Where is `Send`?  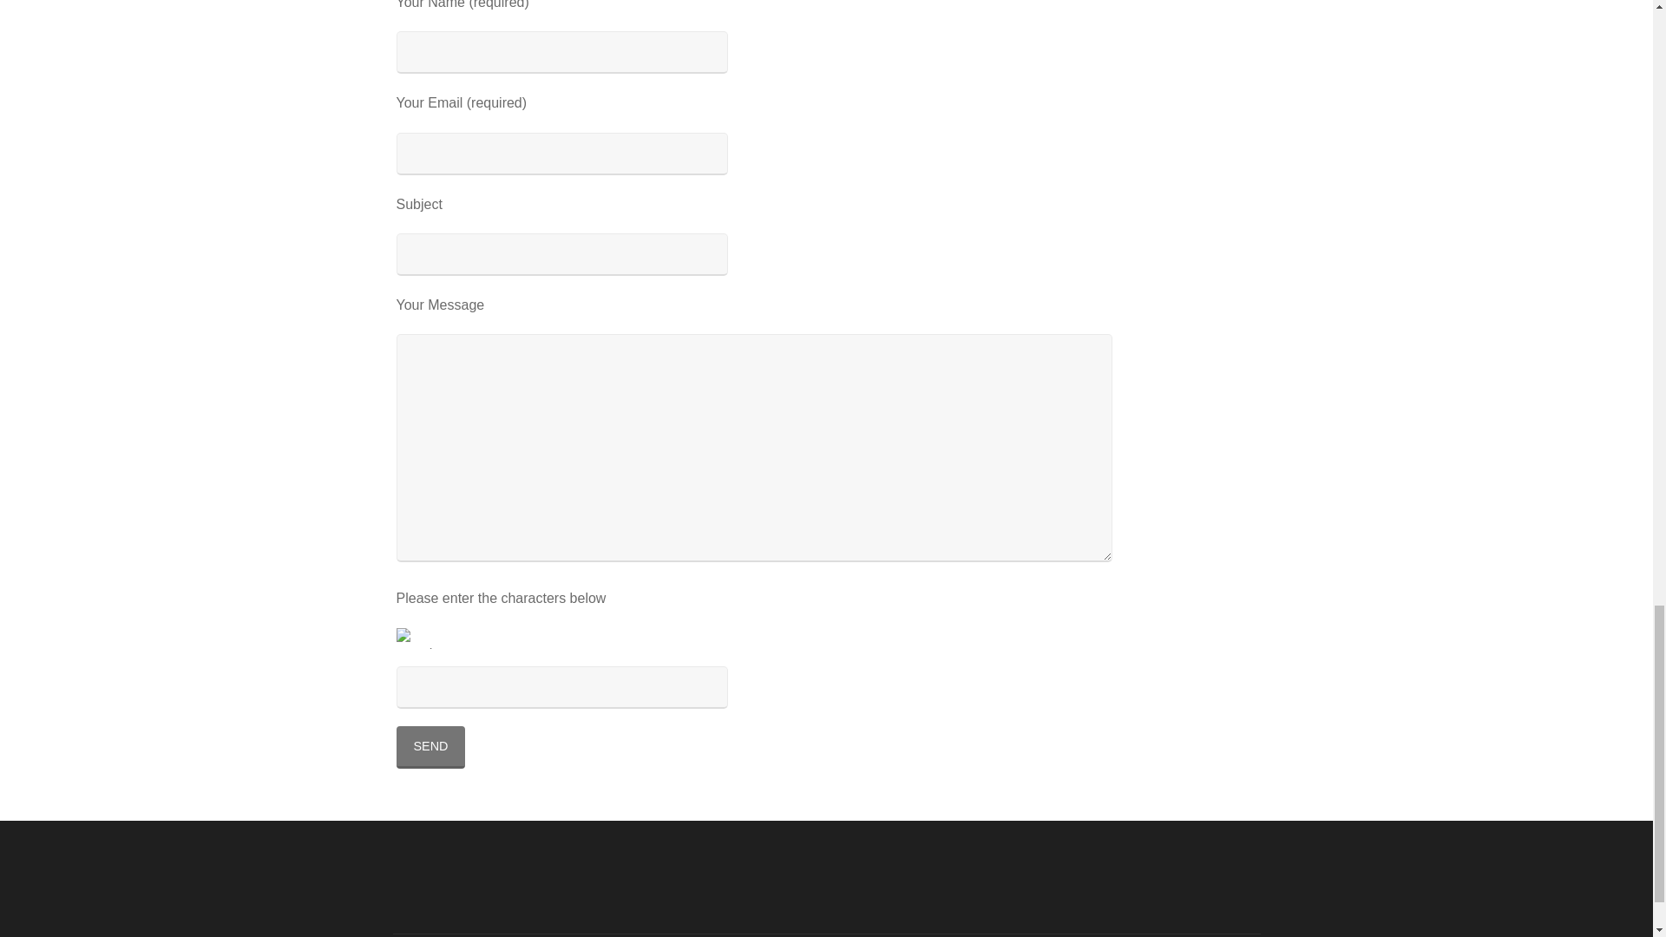
Send is located at coordinates (430, 747).